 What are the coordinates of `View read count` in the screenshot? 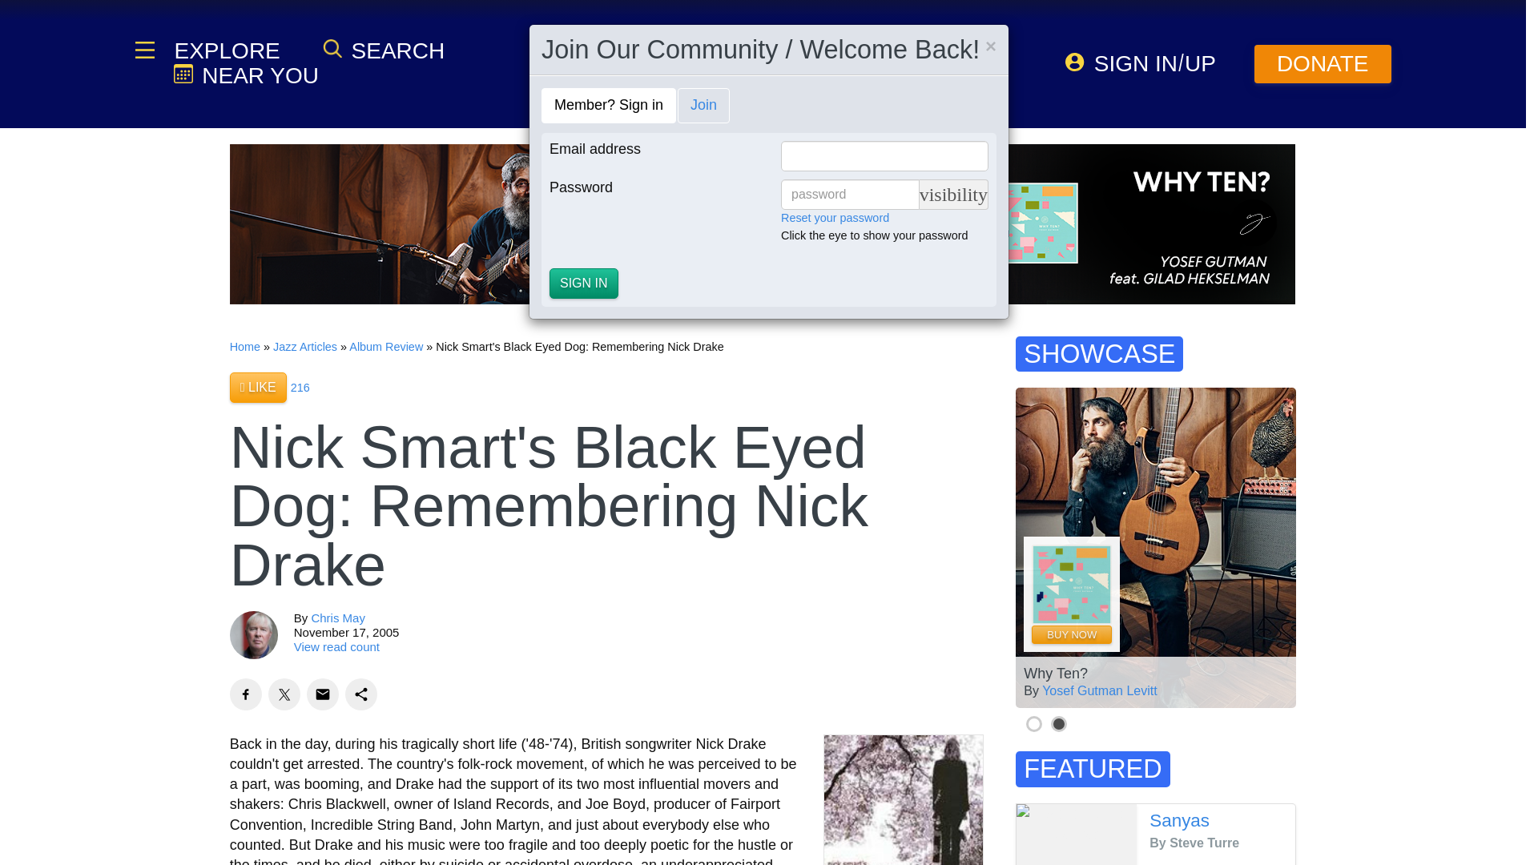 It's located at (336, 647).